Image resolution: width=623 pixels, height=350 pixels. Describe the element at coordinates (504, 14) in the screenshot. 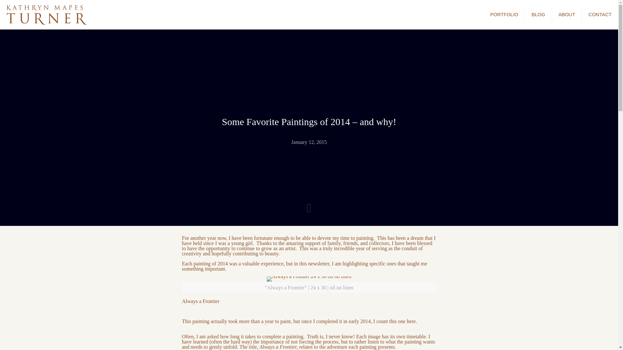

I see `PORTFOLIO` at that location.